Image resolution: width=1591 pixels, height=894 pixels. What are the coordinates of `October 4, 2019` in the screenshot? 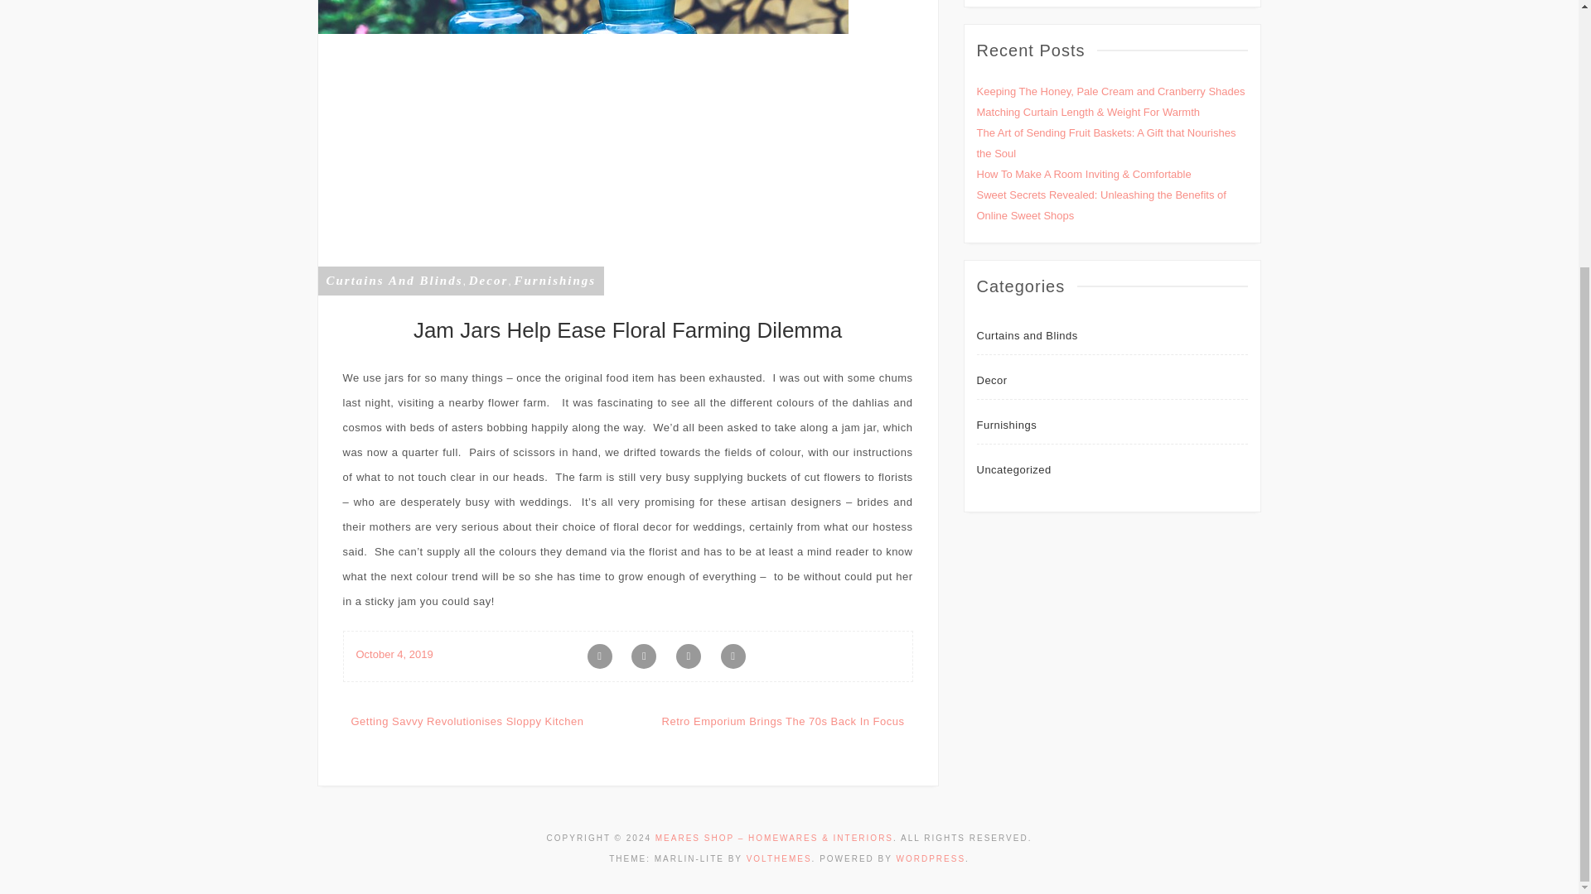 It's located at (394, 654).